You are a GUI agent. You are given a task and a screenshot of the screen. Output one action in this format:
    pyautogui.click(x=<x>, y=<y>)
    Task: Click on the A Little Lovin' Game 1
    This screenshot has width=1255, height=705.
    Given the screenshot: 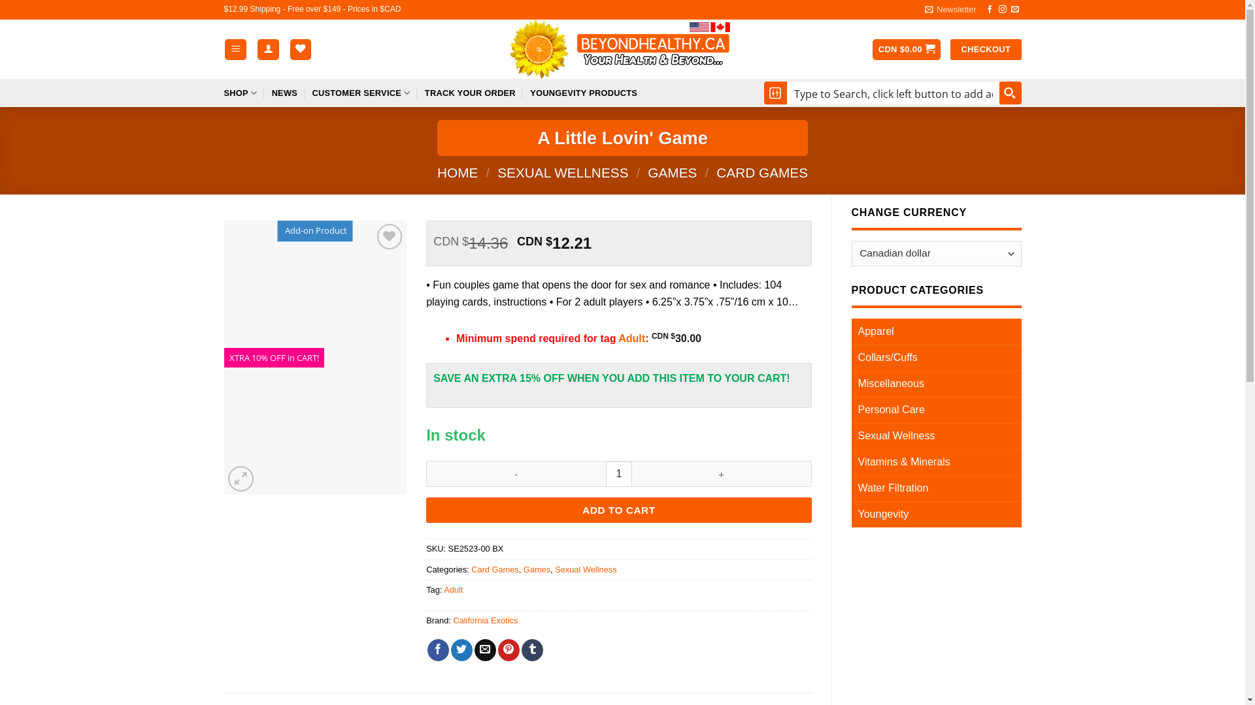 What is the action you would take?
    pyautogui.click(x=315, y=358)
    